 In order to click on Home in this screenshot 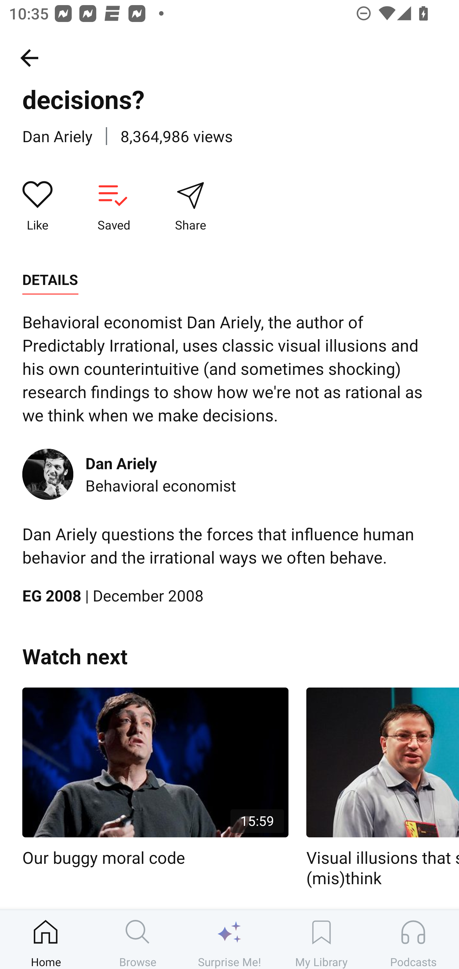, I will do `click(46, 939)`.